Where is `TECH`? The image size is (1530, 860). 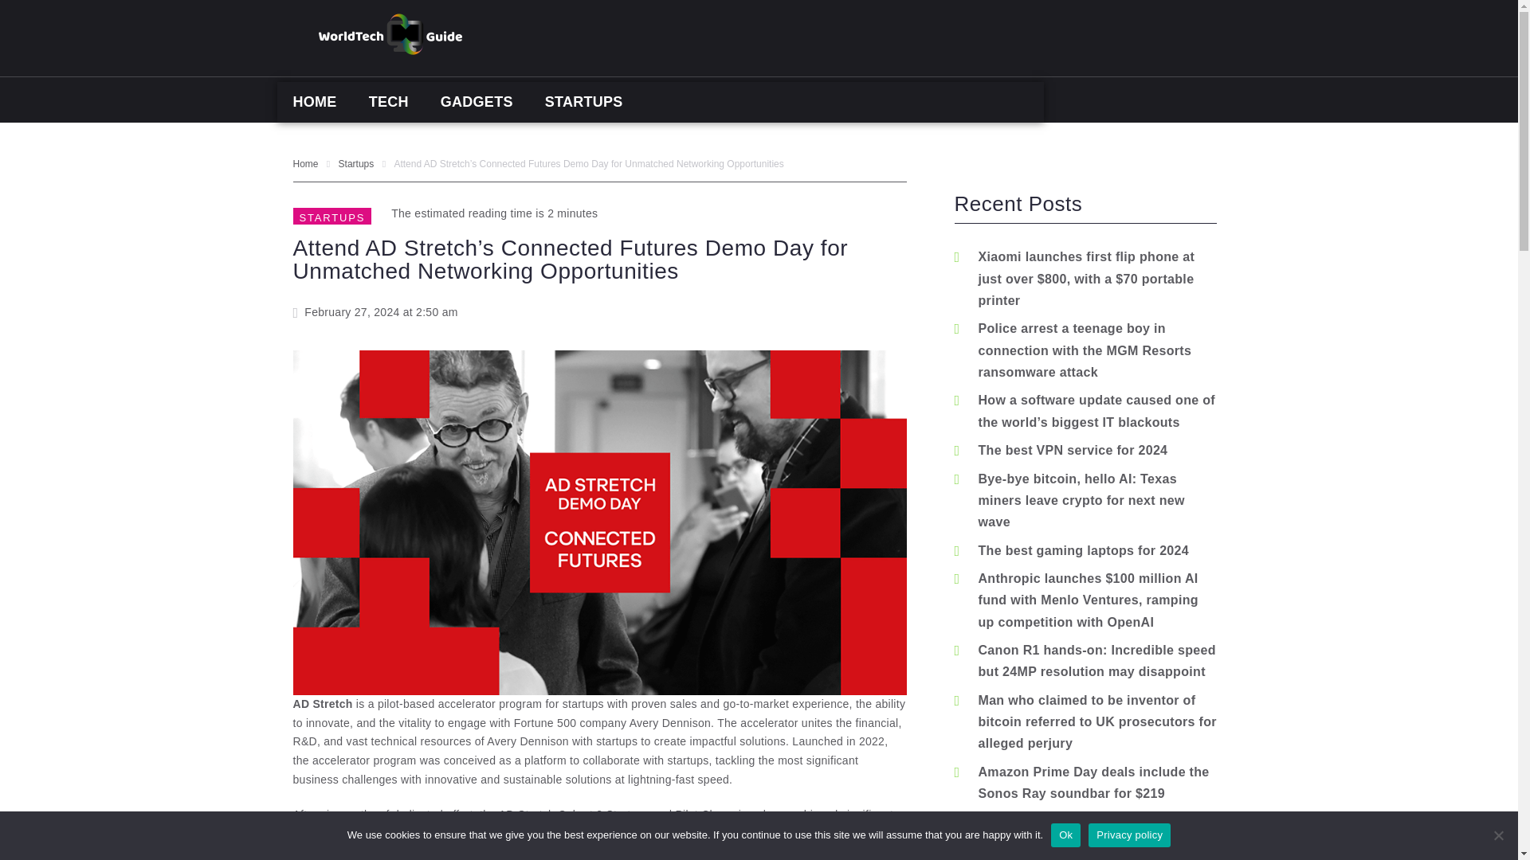 TECH is located at coordinates (389, 102).